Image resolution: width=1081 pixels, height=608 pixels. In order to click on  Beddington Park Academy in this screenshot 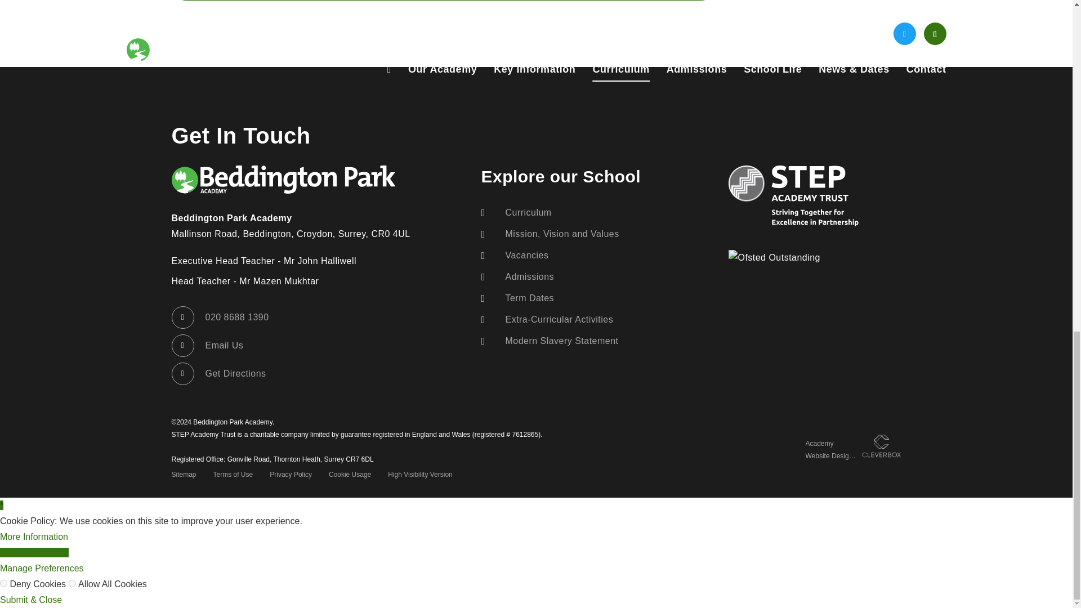, I will do `click(283, 179)`.